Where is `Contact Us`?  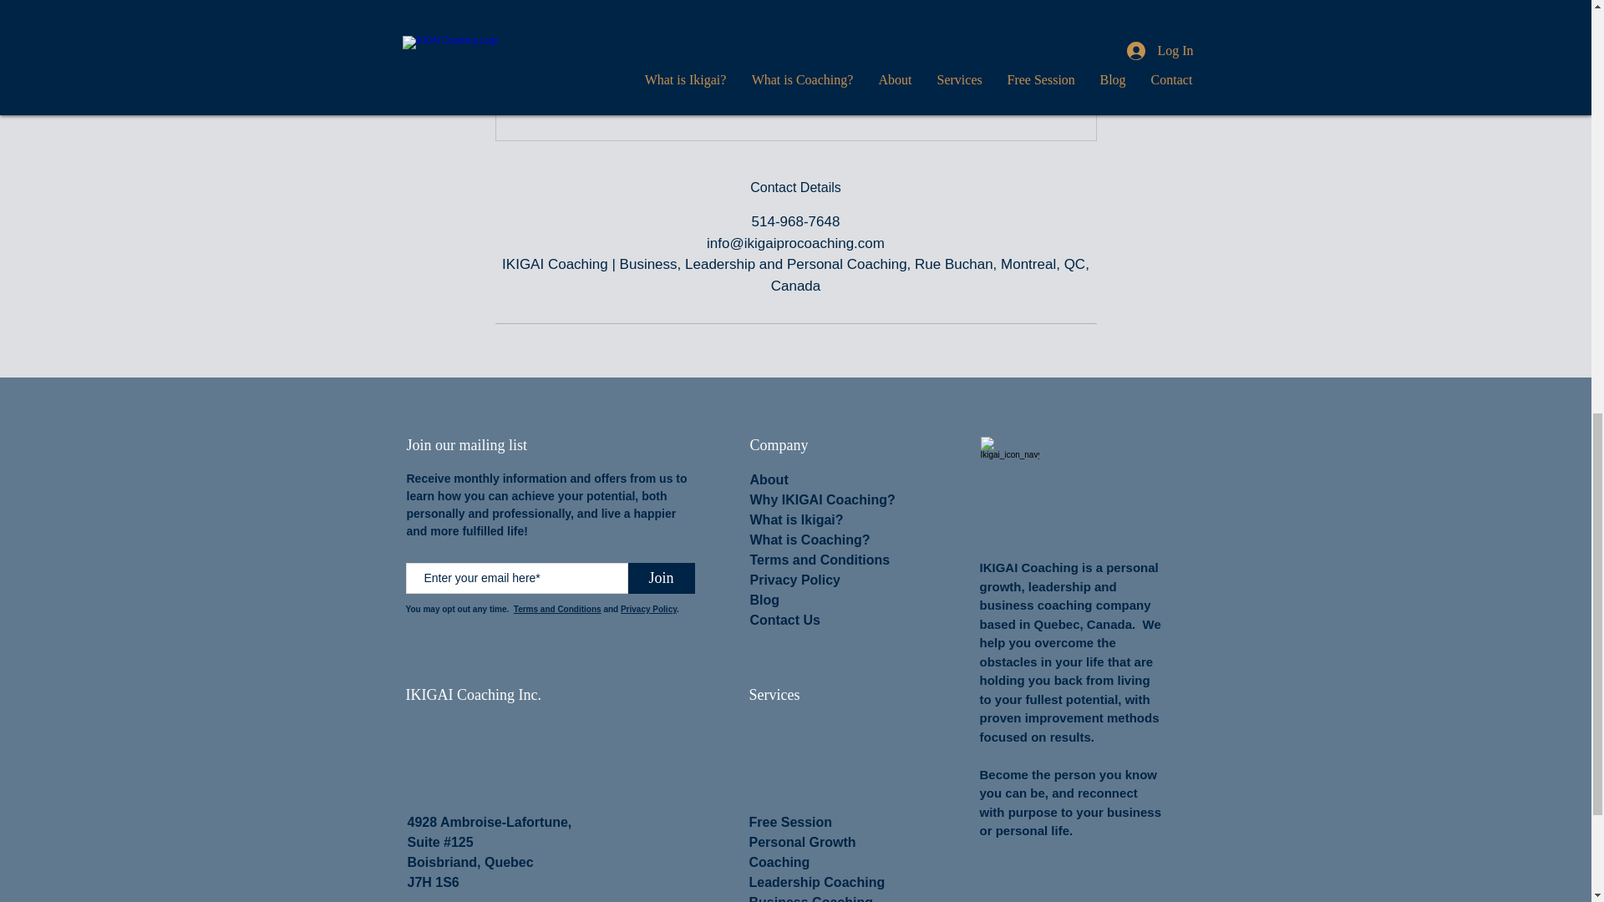
Contact Us is located at coordinates (785, 620).